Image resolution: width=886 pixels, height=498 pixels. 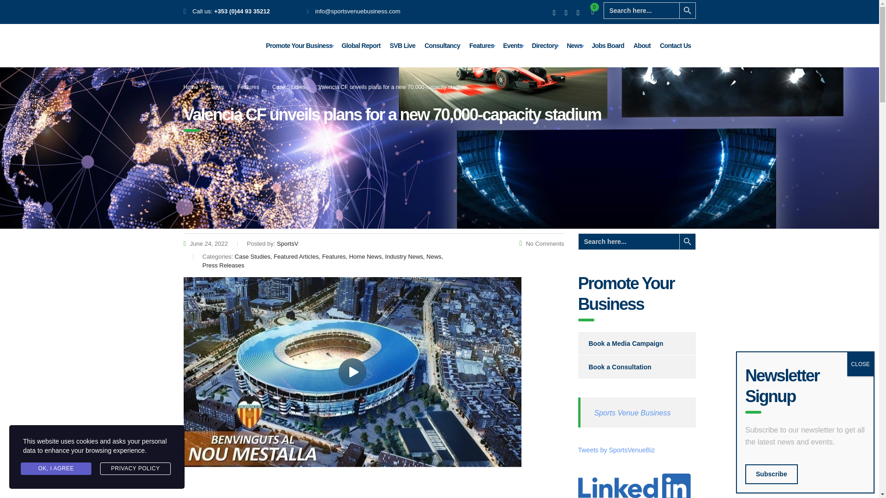 What do you see at coordinates (360, 45) in the screenshot?
I see `Global Report` at bounding box center [360, 45].